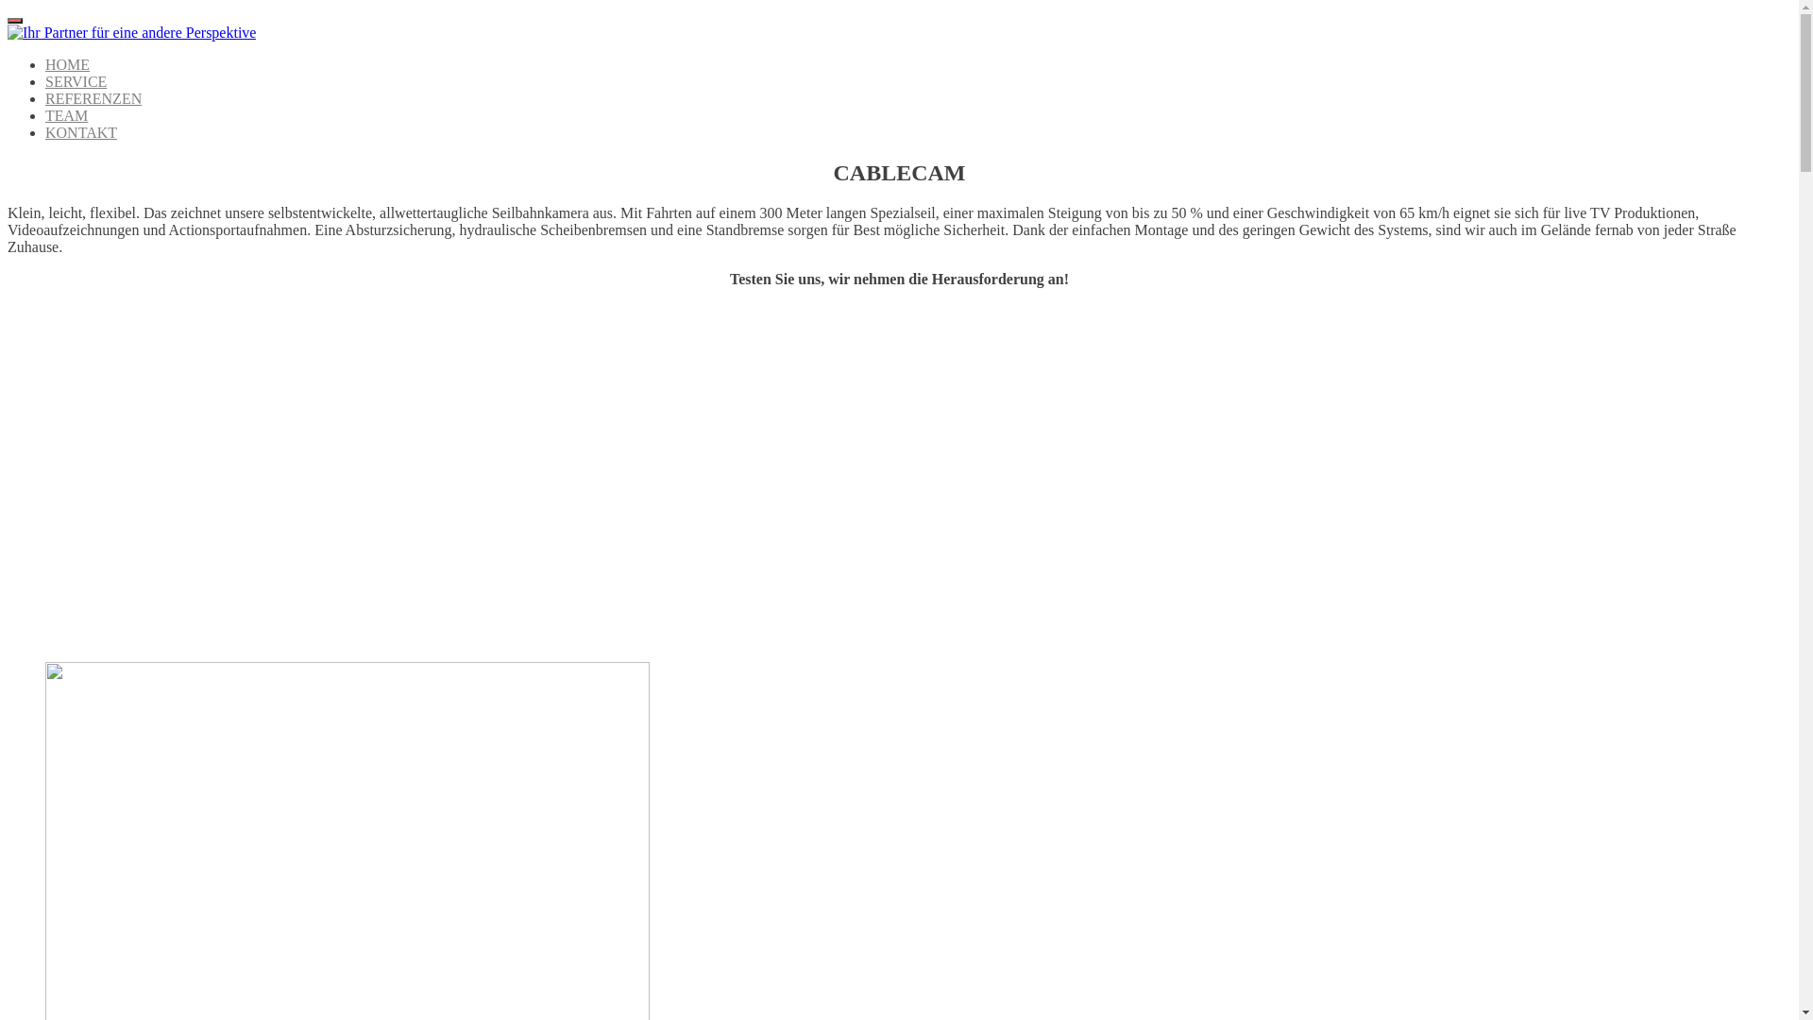 The width and height of the screenshot is (1813, 1020). Describe the element at coordinates (66, 115) in the screenshot. I see `TEAM` at that location.